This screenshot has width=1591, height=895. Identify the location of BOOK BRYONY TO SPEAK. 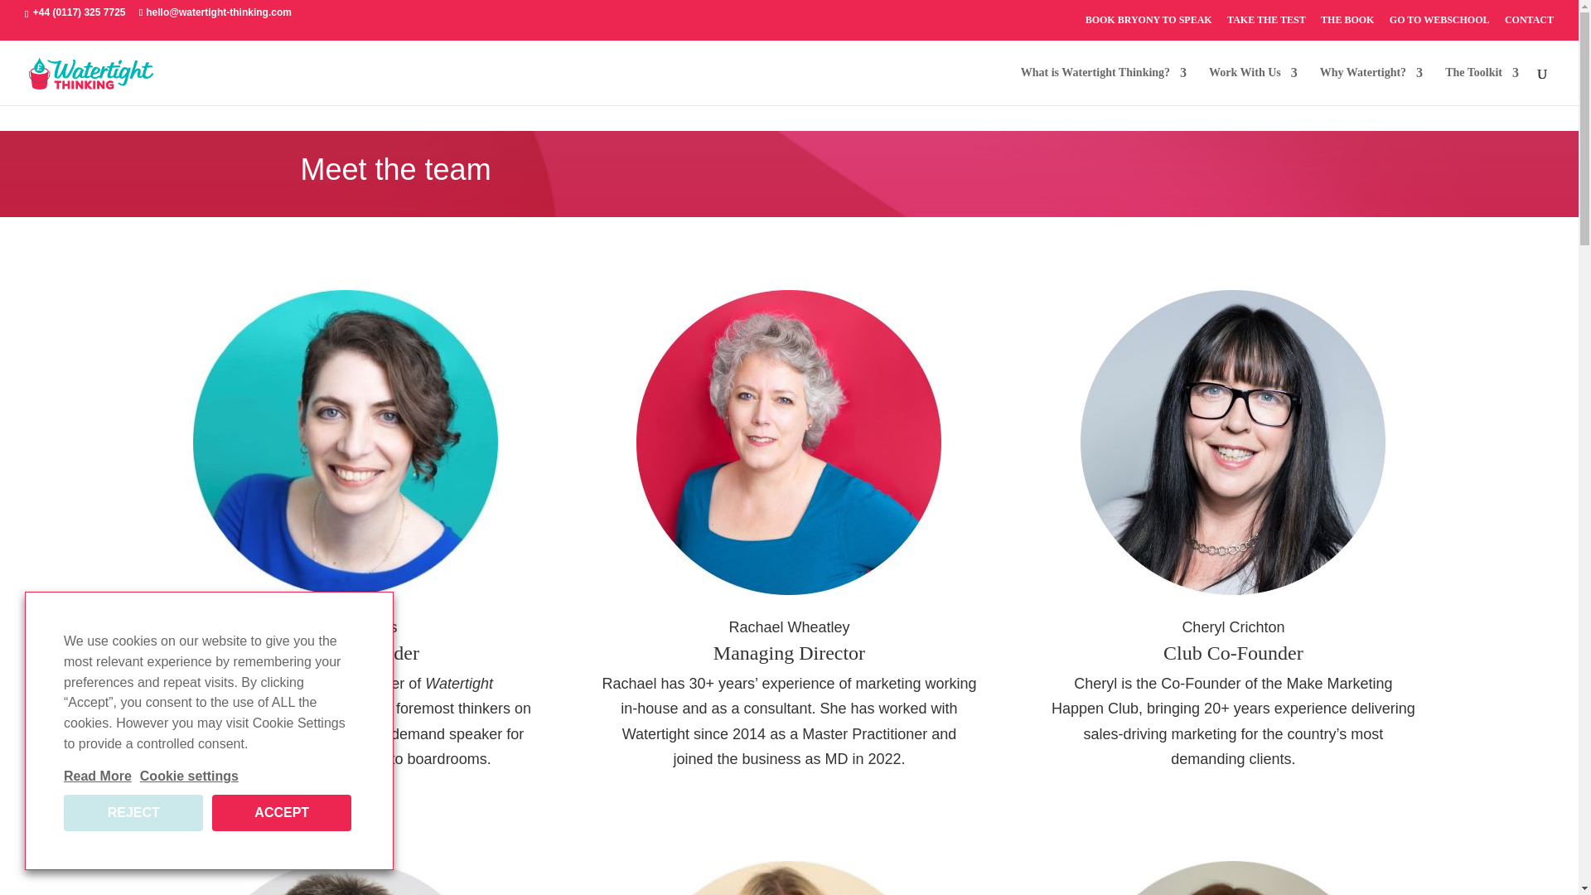
(1149, 23).